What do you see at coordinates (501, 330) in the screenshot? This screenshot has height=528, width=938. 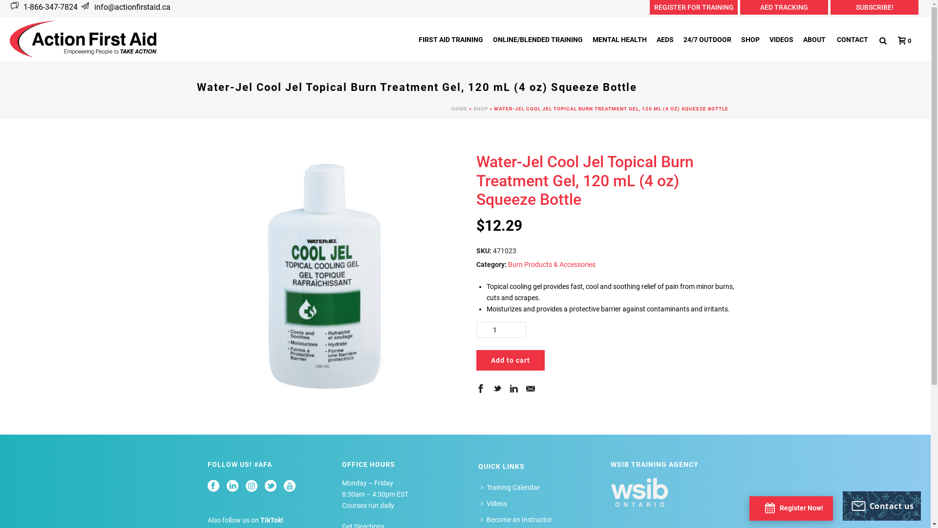 I see `Qty` at bounding box center [501, 330].